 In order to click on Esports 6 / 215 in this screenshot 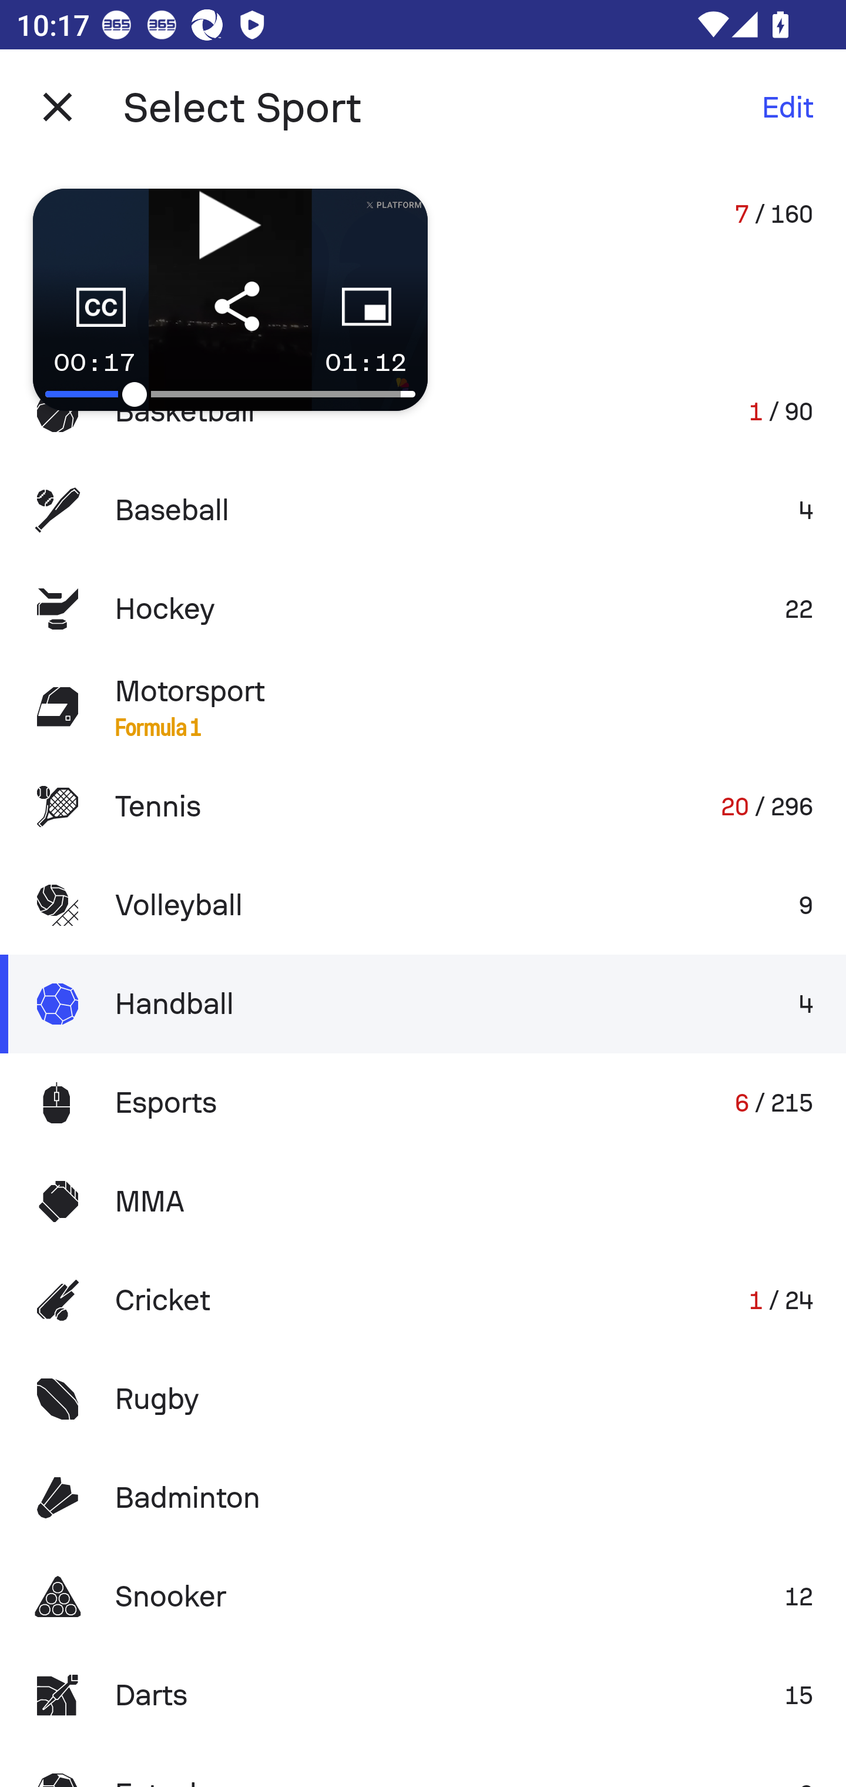, I will do `click(423, 1102)`.